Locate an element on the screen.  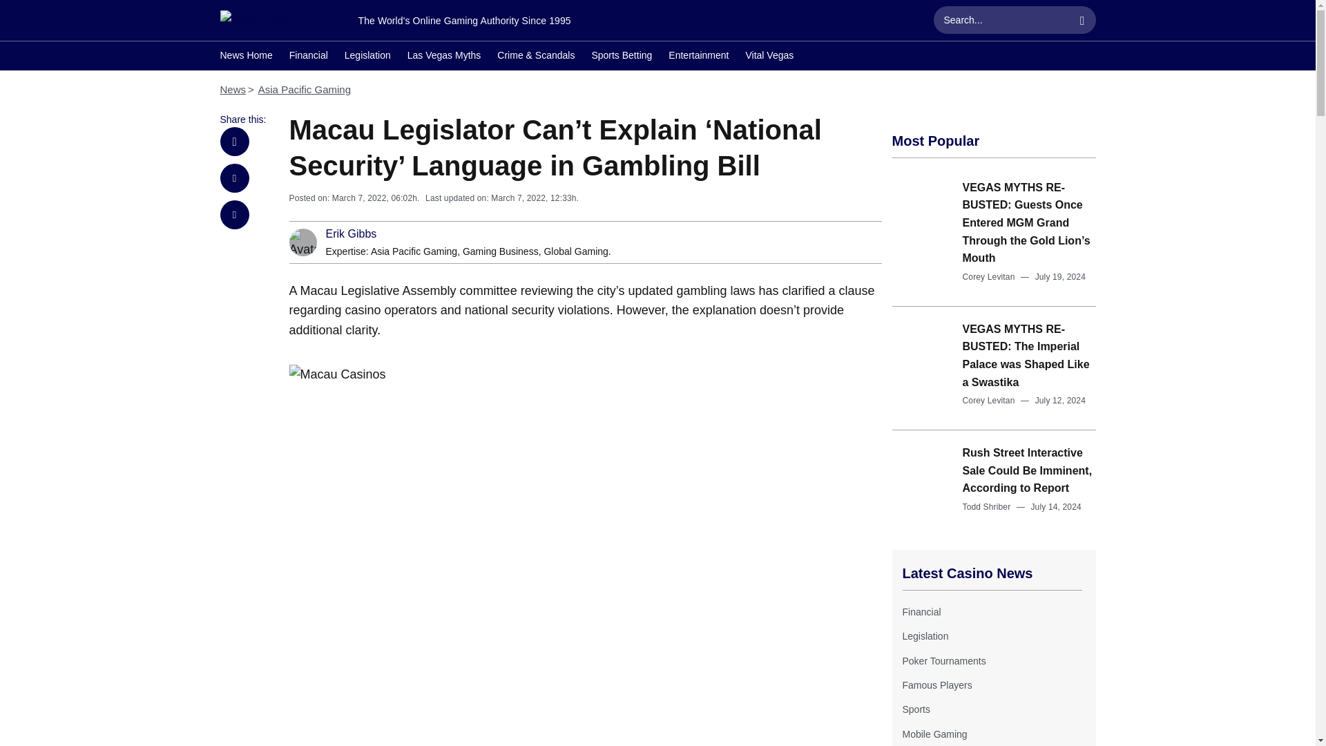
Mobile Gaming is located at coordinates (934, 734).